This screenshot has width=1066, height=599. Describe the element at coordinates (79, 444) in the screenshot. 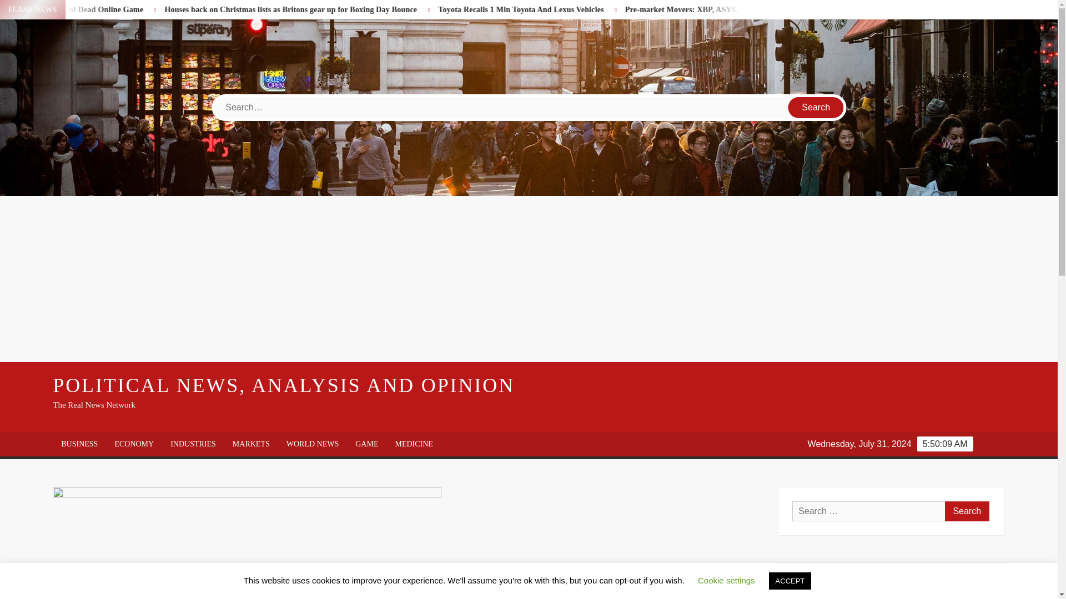

I see `BUSINESS` at that location.